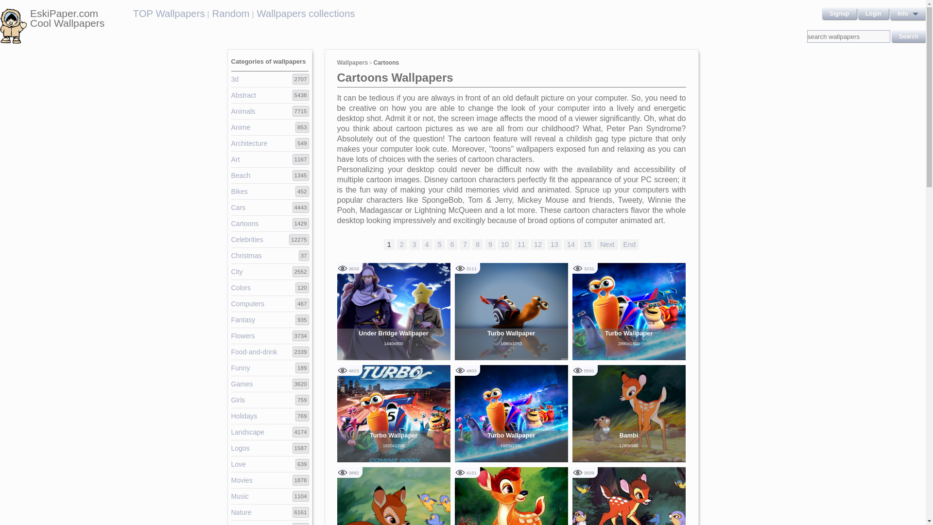 Image resolution: width=933 pixels, height=525 pixels. Describe the element at coordinates (305, 14) in the screenshot. I see `Wallpapers collections` at that location.